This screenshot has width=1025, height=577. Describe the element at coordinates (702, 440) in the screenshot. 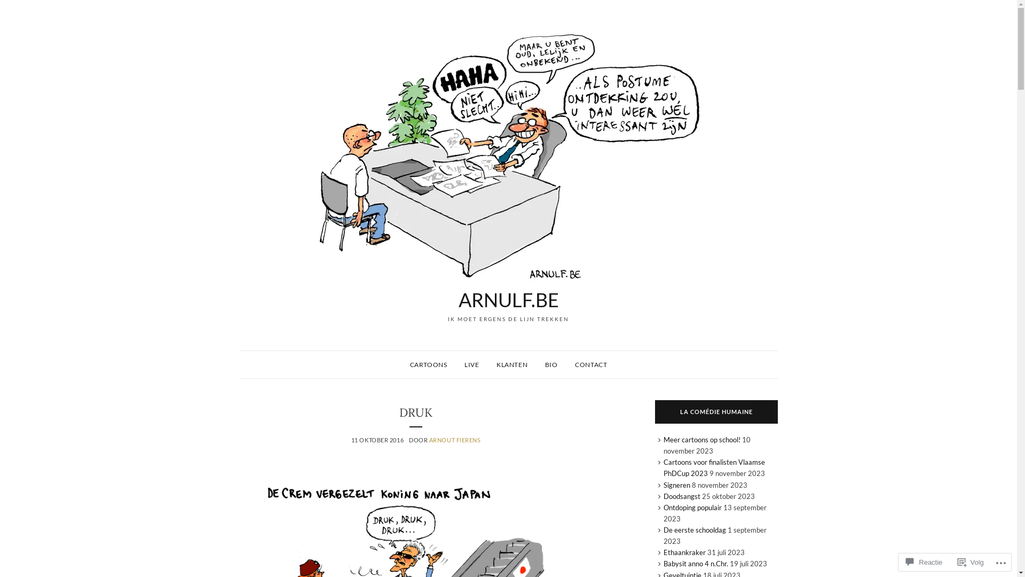

I see `Meer cartoons op school!` at that location.